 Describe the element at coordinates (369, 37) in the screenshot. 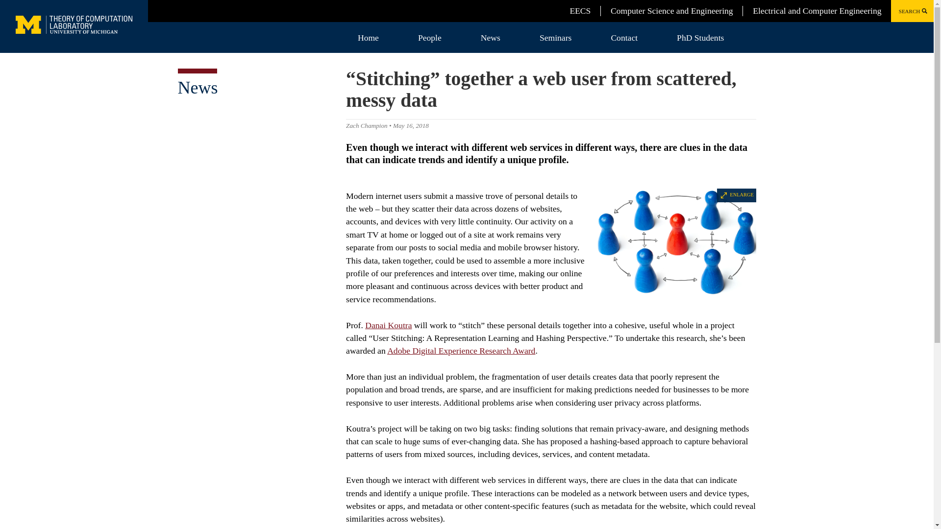

I see `Home` at that location.